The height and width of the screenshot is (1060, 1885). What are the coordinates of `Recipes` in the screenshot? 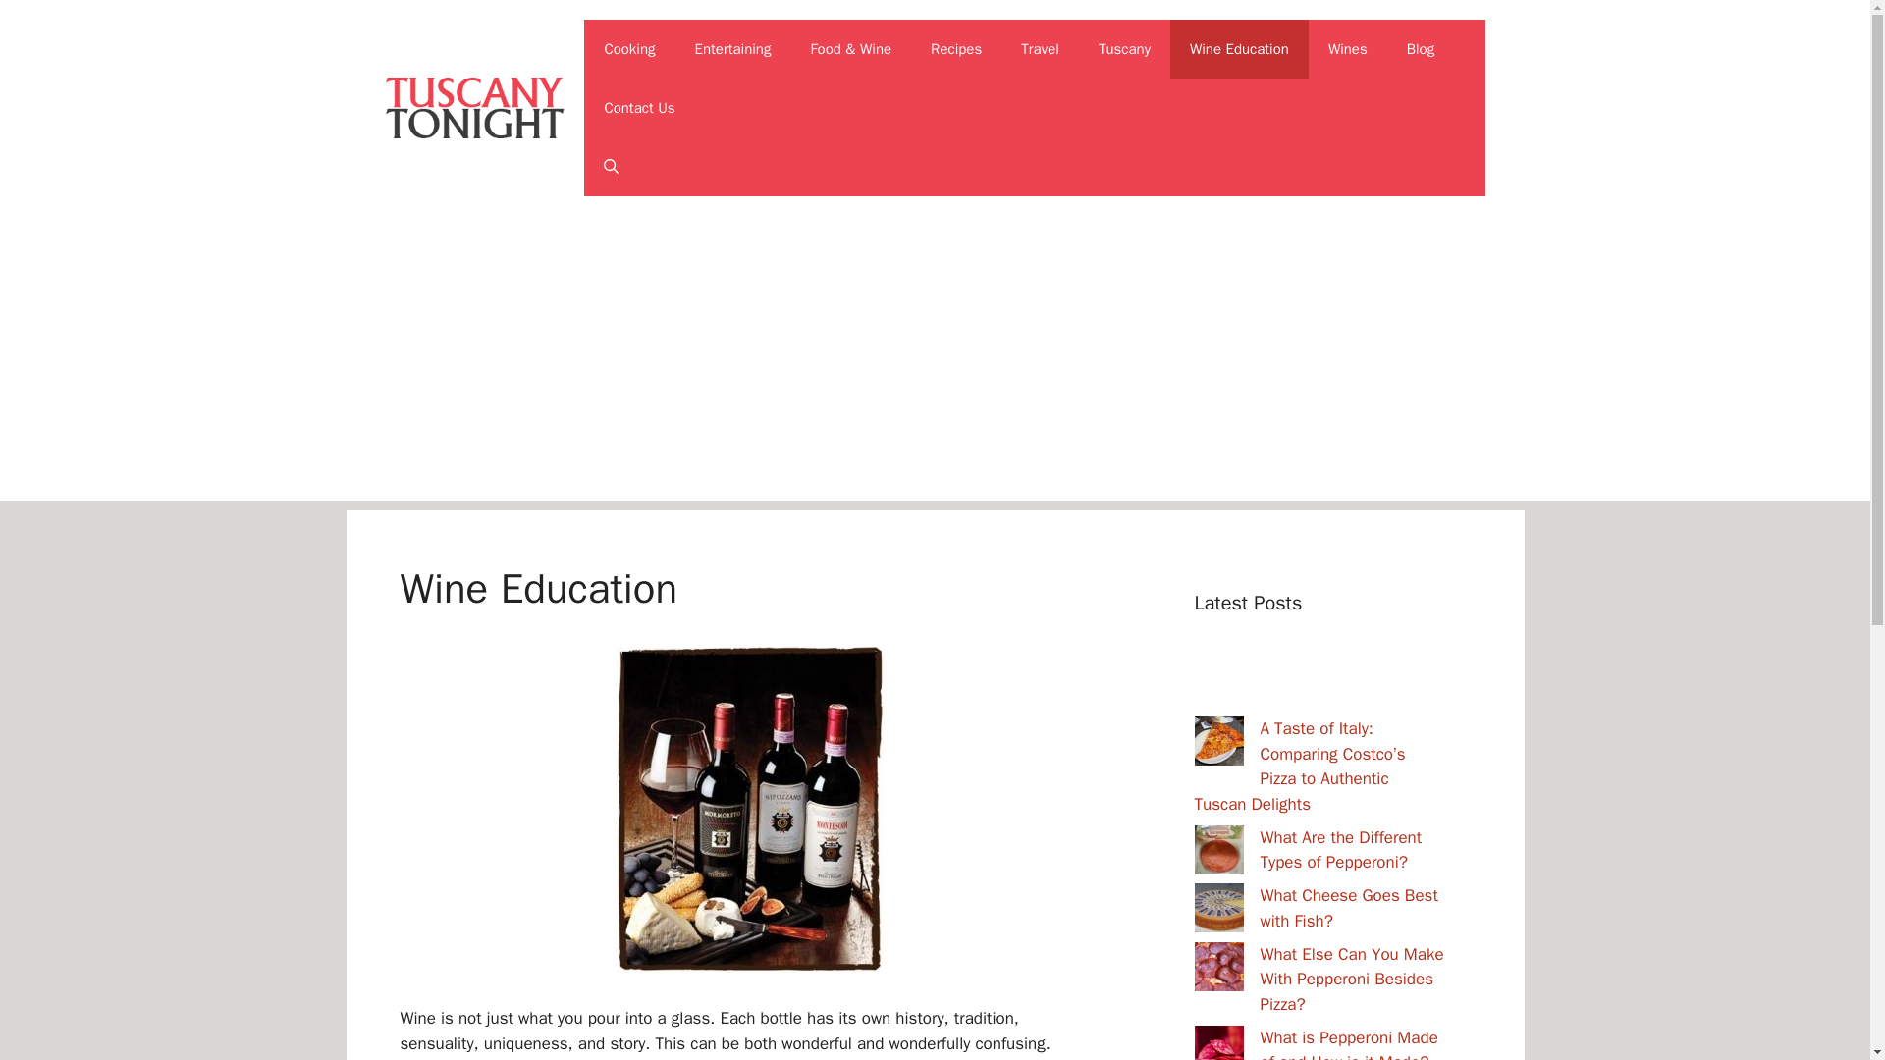 It's located at (955, 49).